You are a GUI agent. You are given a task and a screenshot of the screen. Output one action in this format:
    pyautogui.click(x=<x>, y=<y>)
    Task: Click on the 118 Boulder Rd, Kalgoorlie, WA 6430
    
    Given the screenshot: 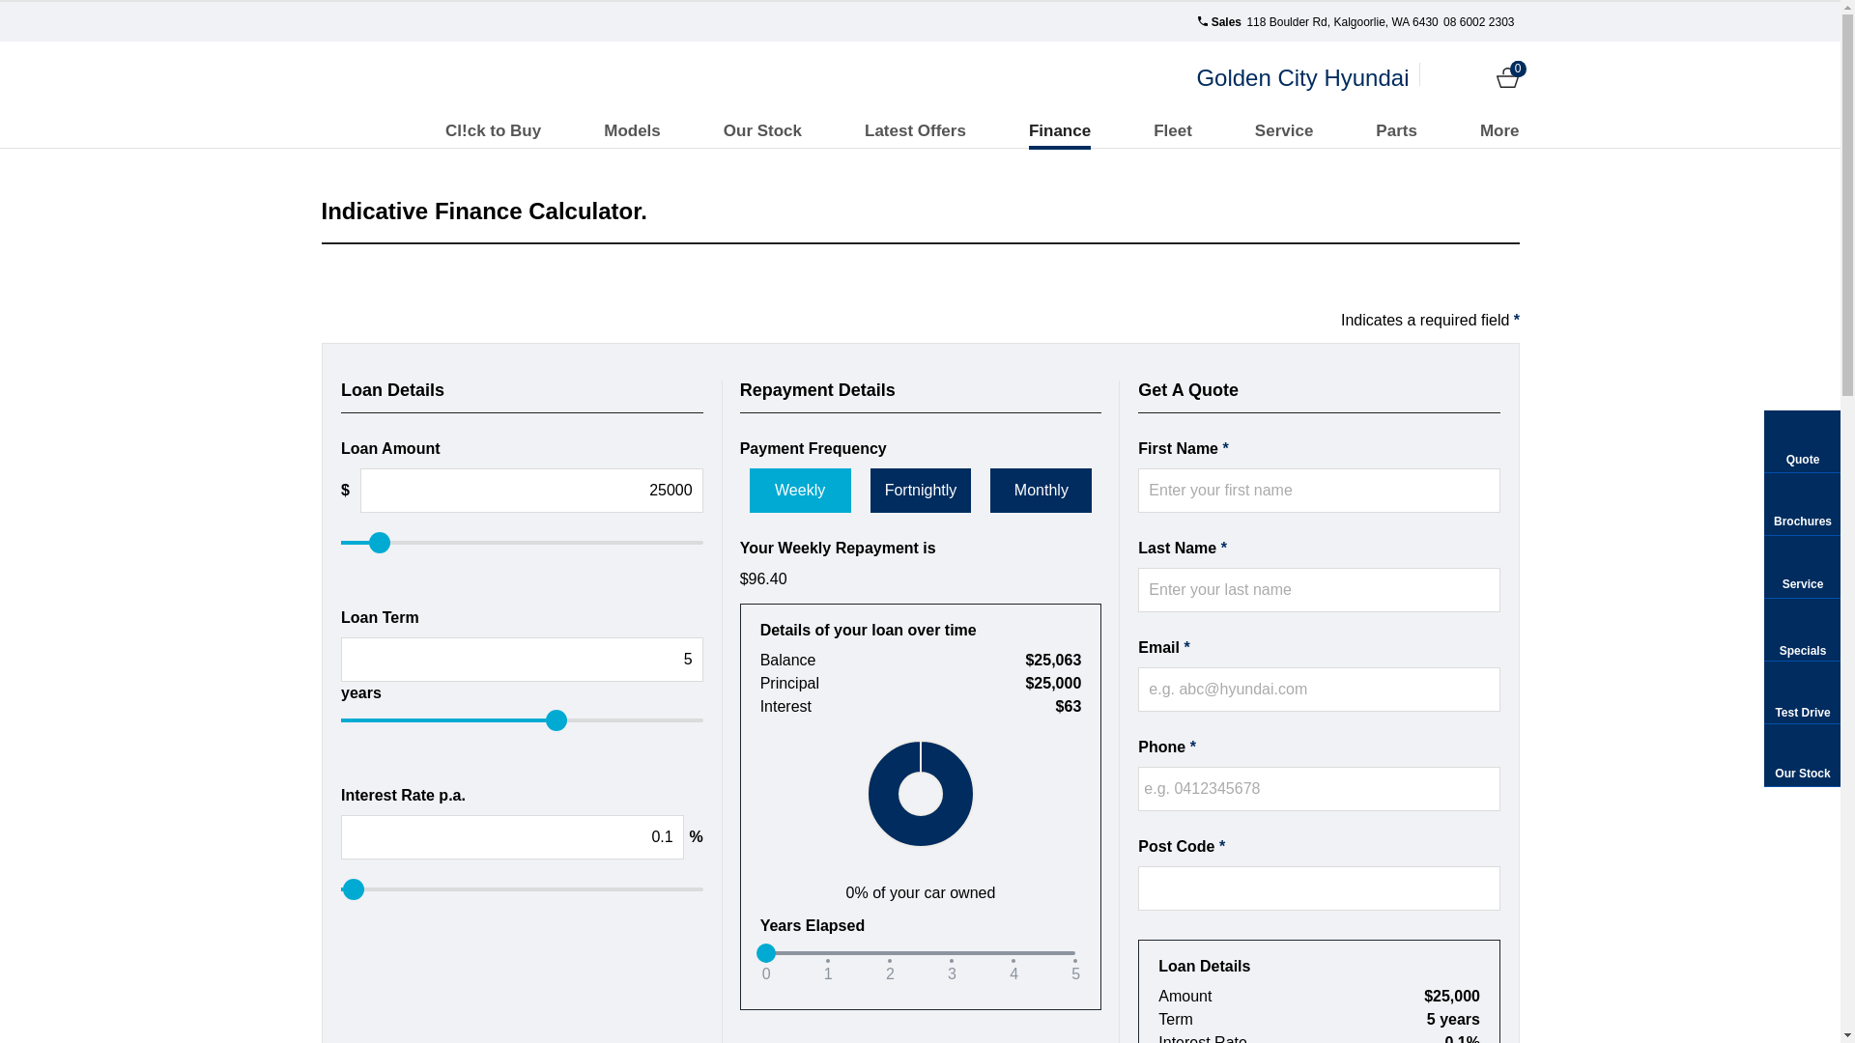 What is the action you would take?
    pyautogui.click(x=1341, y=22)
    